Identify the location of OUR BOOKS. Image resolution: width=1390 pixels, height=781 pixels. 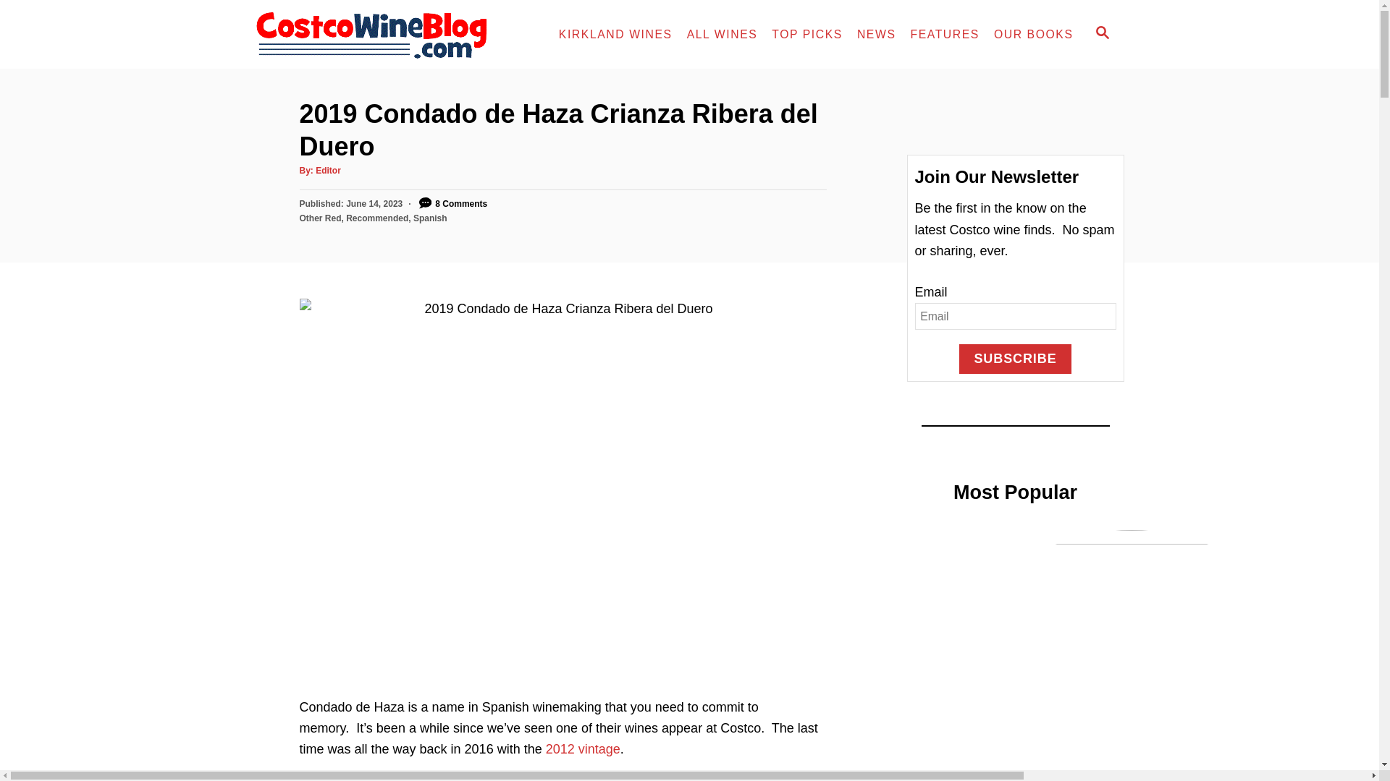
(1034, 35).